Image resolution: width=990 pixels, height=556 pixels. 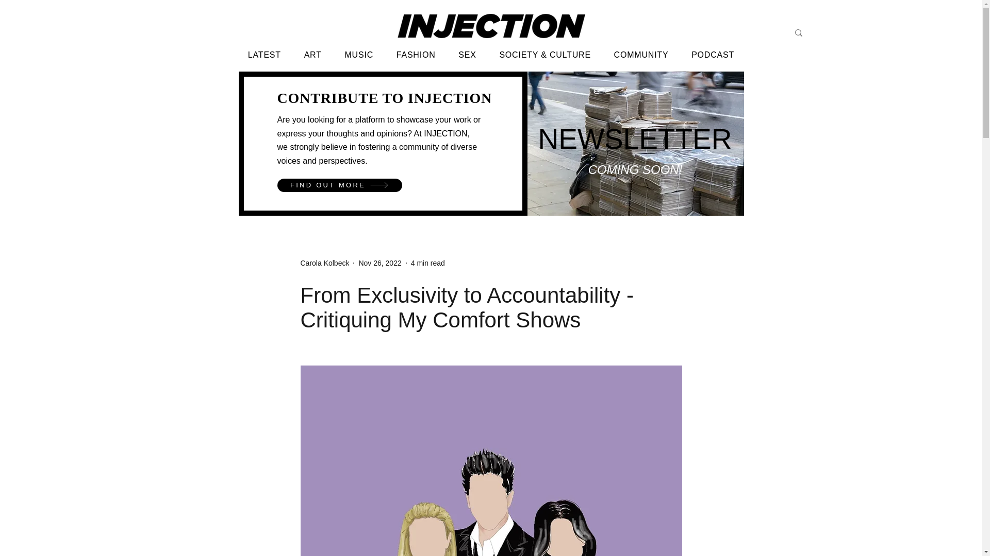 I want to click on FASHION, so click(x=416, y=55).